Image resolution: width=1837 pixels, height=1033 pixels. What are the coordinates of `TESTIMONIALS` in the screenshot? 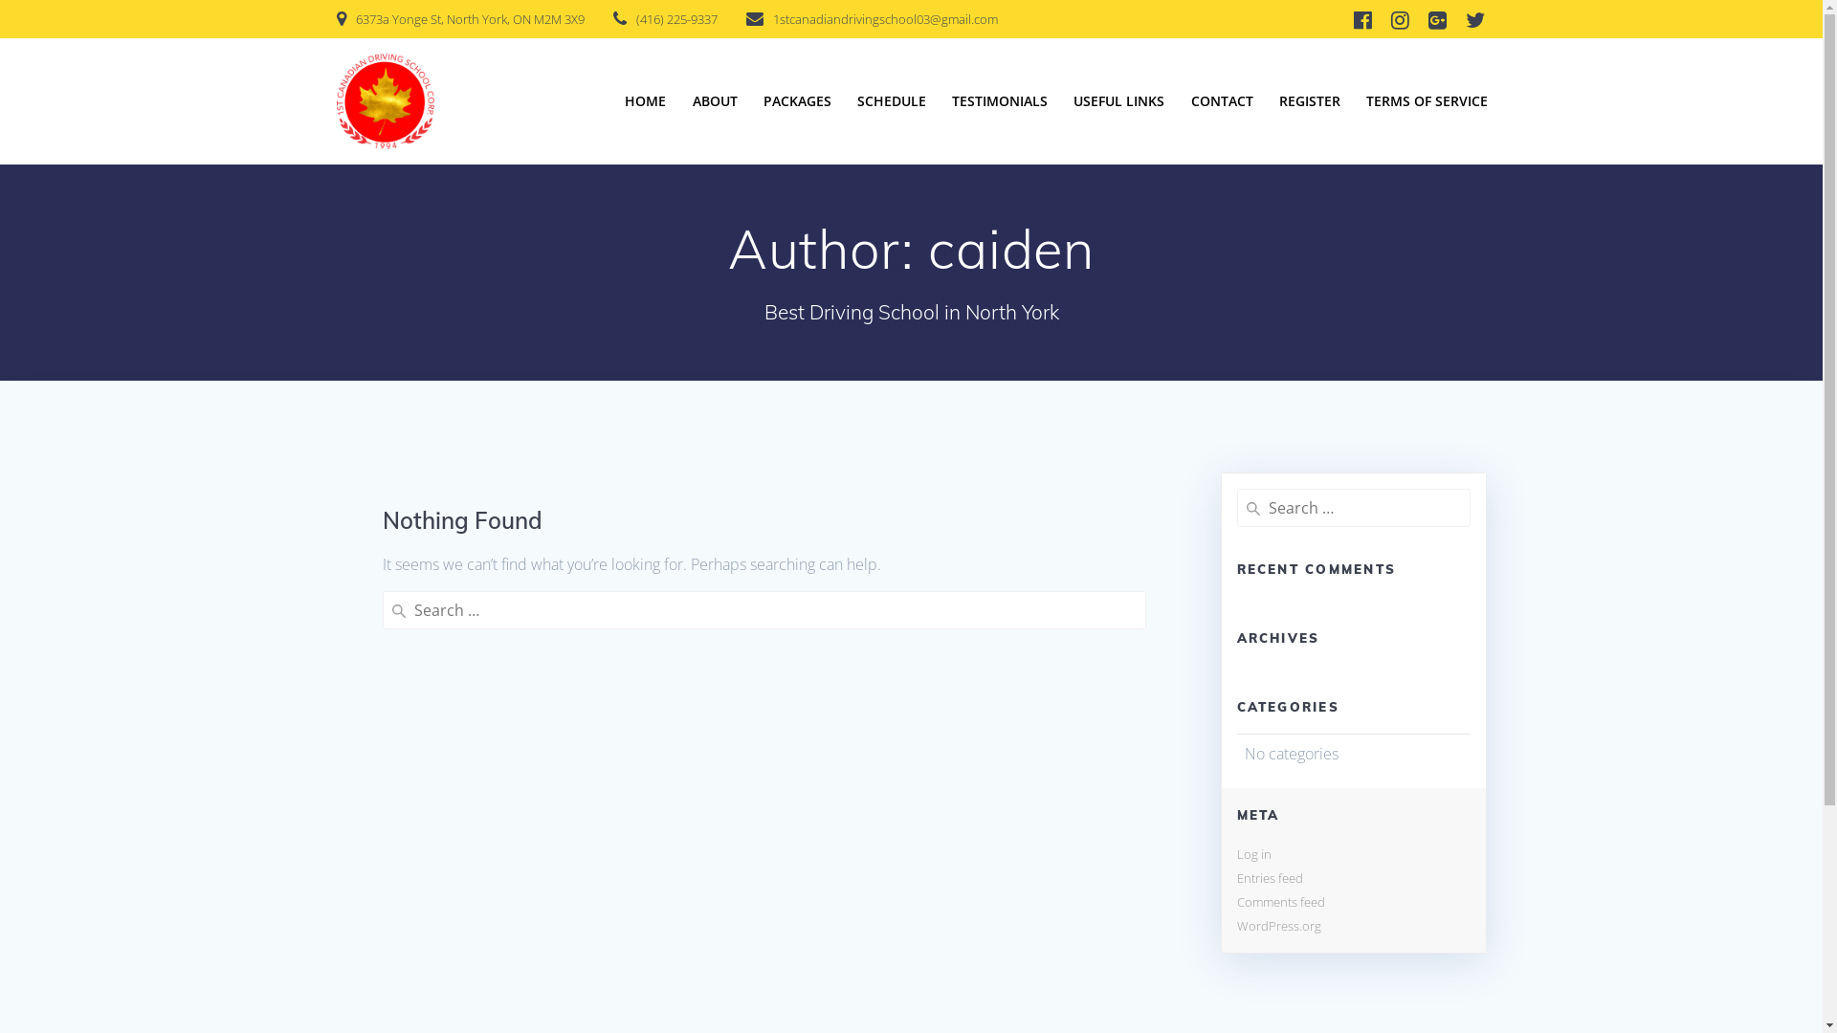 It's located at (999, 101).